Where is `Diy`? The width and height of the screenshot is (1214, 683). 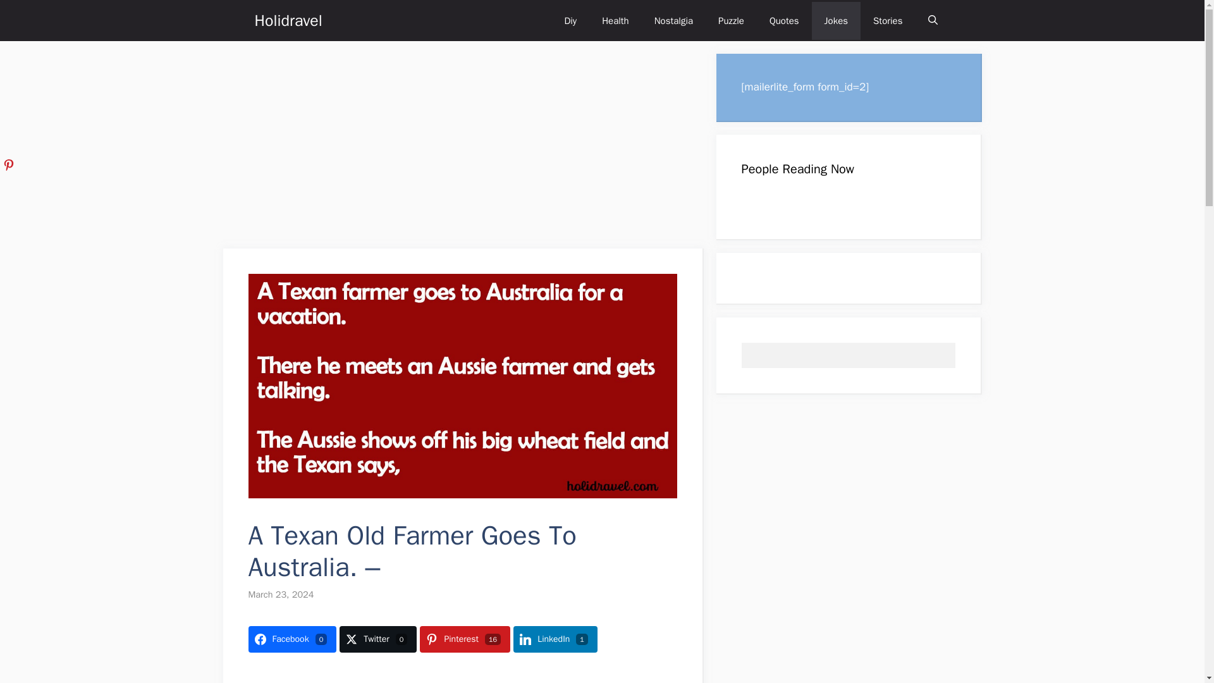
Diy is located at coordinates (570, 20).